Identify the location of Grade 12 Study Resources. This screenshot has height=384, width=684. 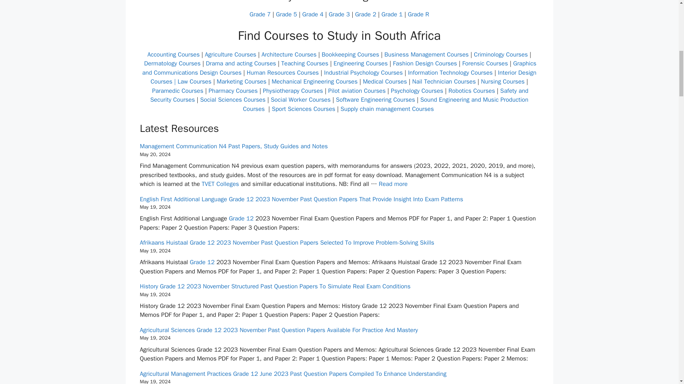
(241, 218).